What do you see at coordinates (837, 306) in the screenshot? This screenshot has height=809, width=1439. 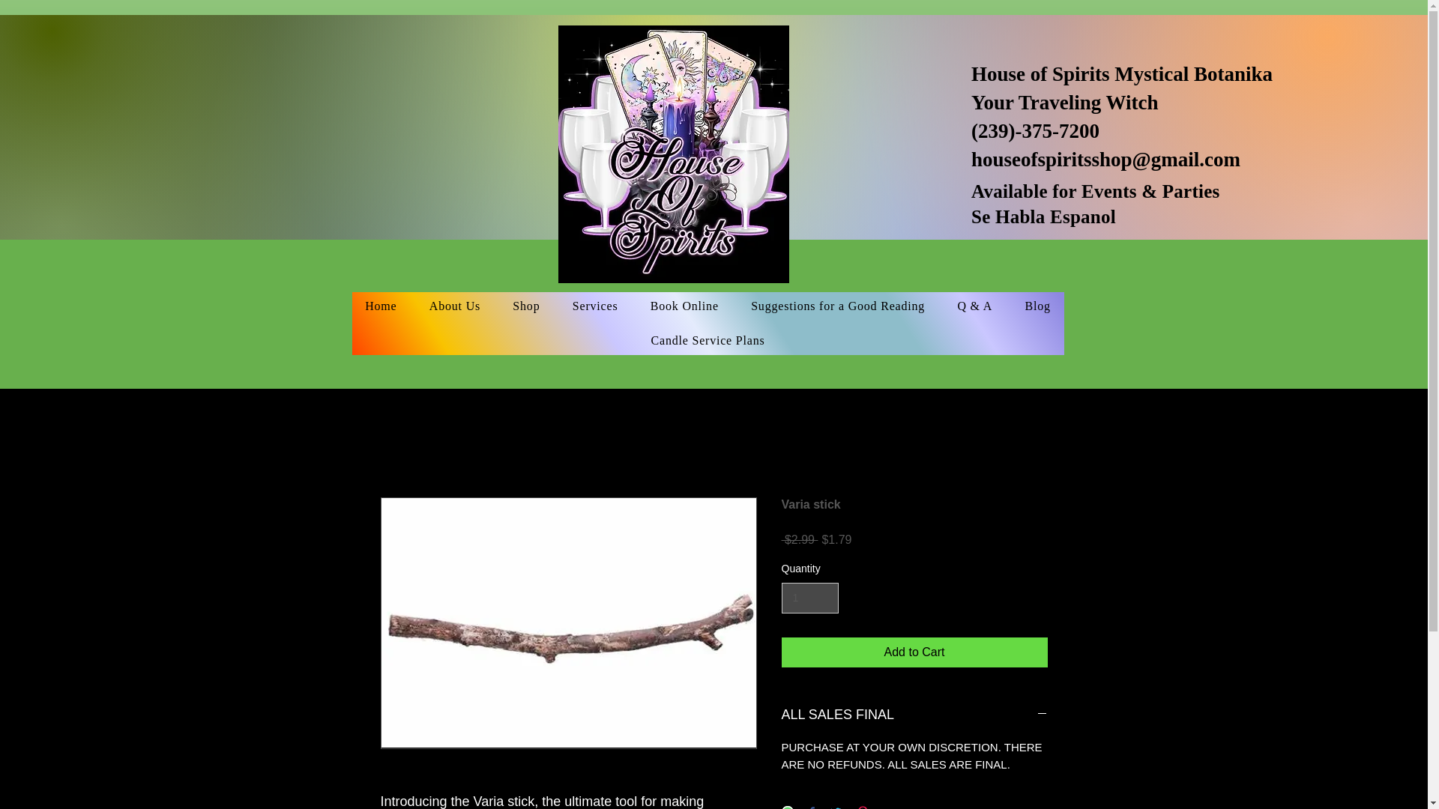 I see `Suggestions for a Good Reading` at bounding box center [837, 306].